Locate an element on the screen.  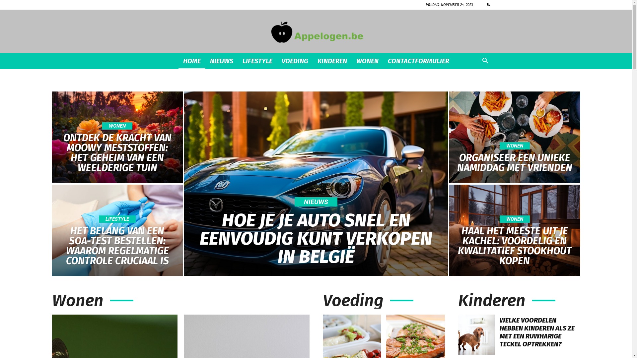
HOME is located at coordinates (192, 61).